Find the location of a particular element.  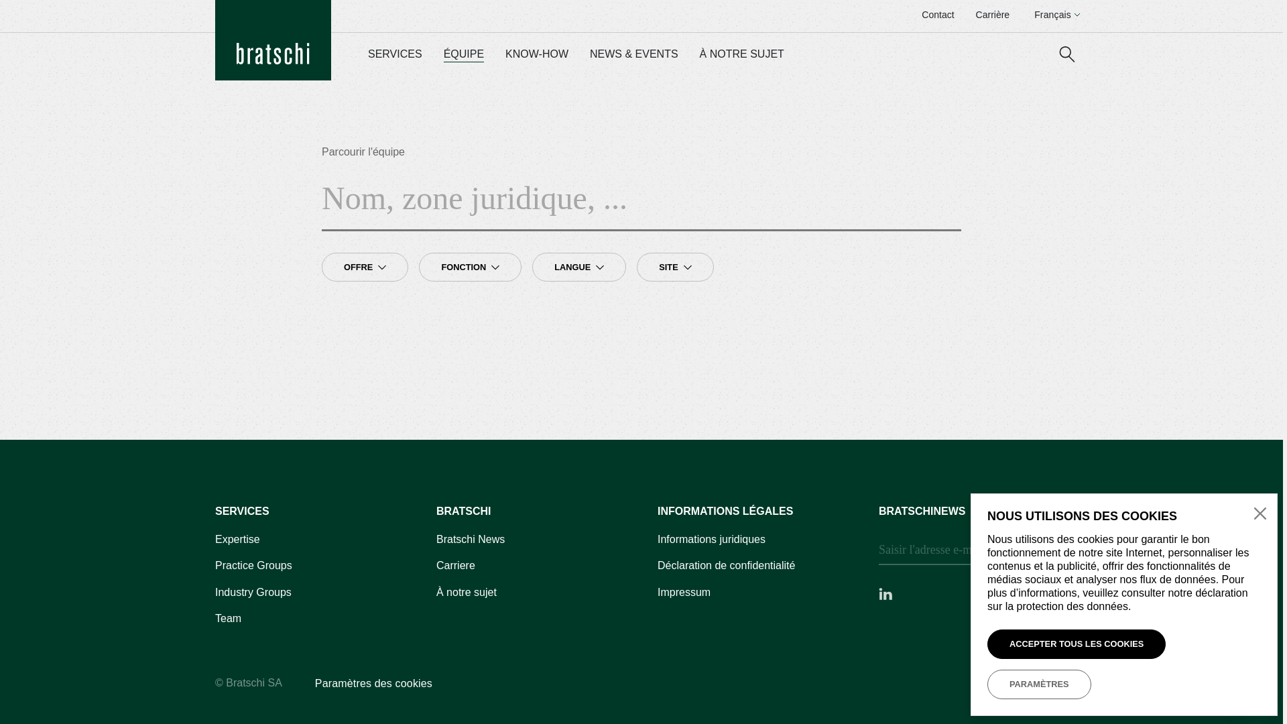

ACCEPTER TOUS LES COOKIES is located at coordinates (1077, 644).